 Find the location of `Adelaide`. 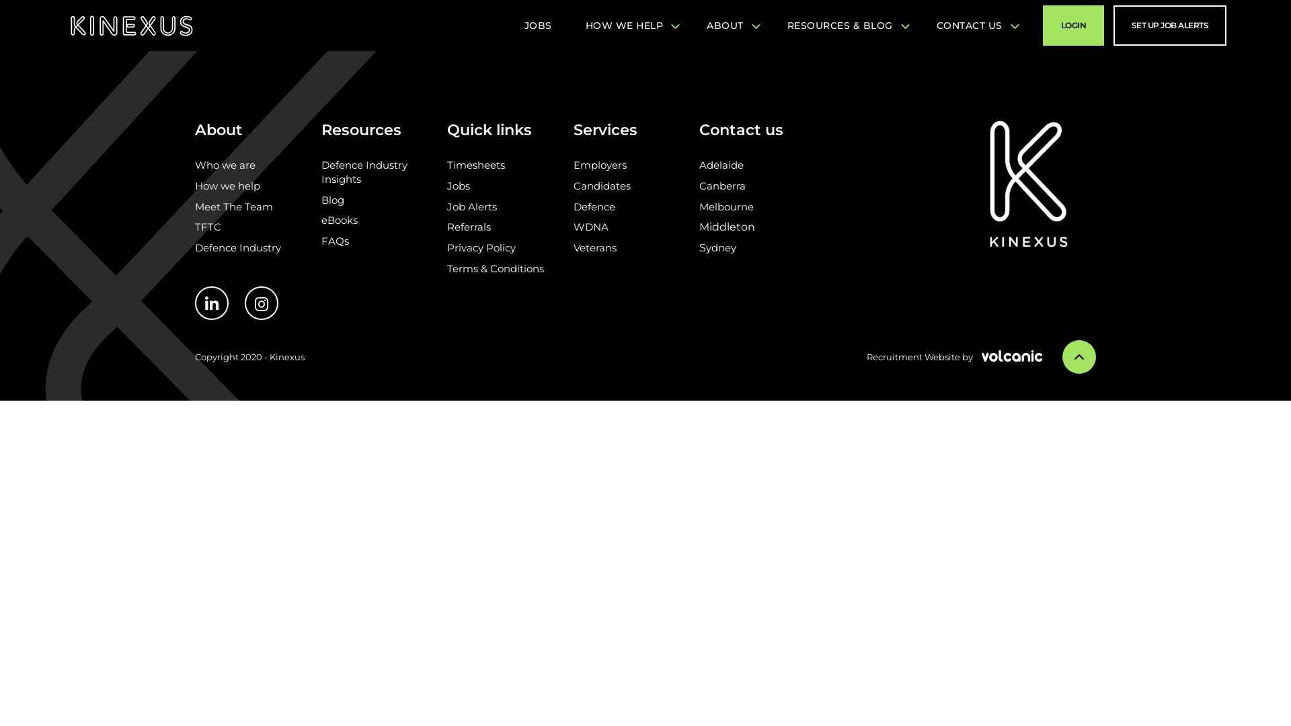

Adelaide is located at coordinates (721, 165).